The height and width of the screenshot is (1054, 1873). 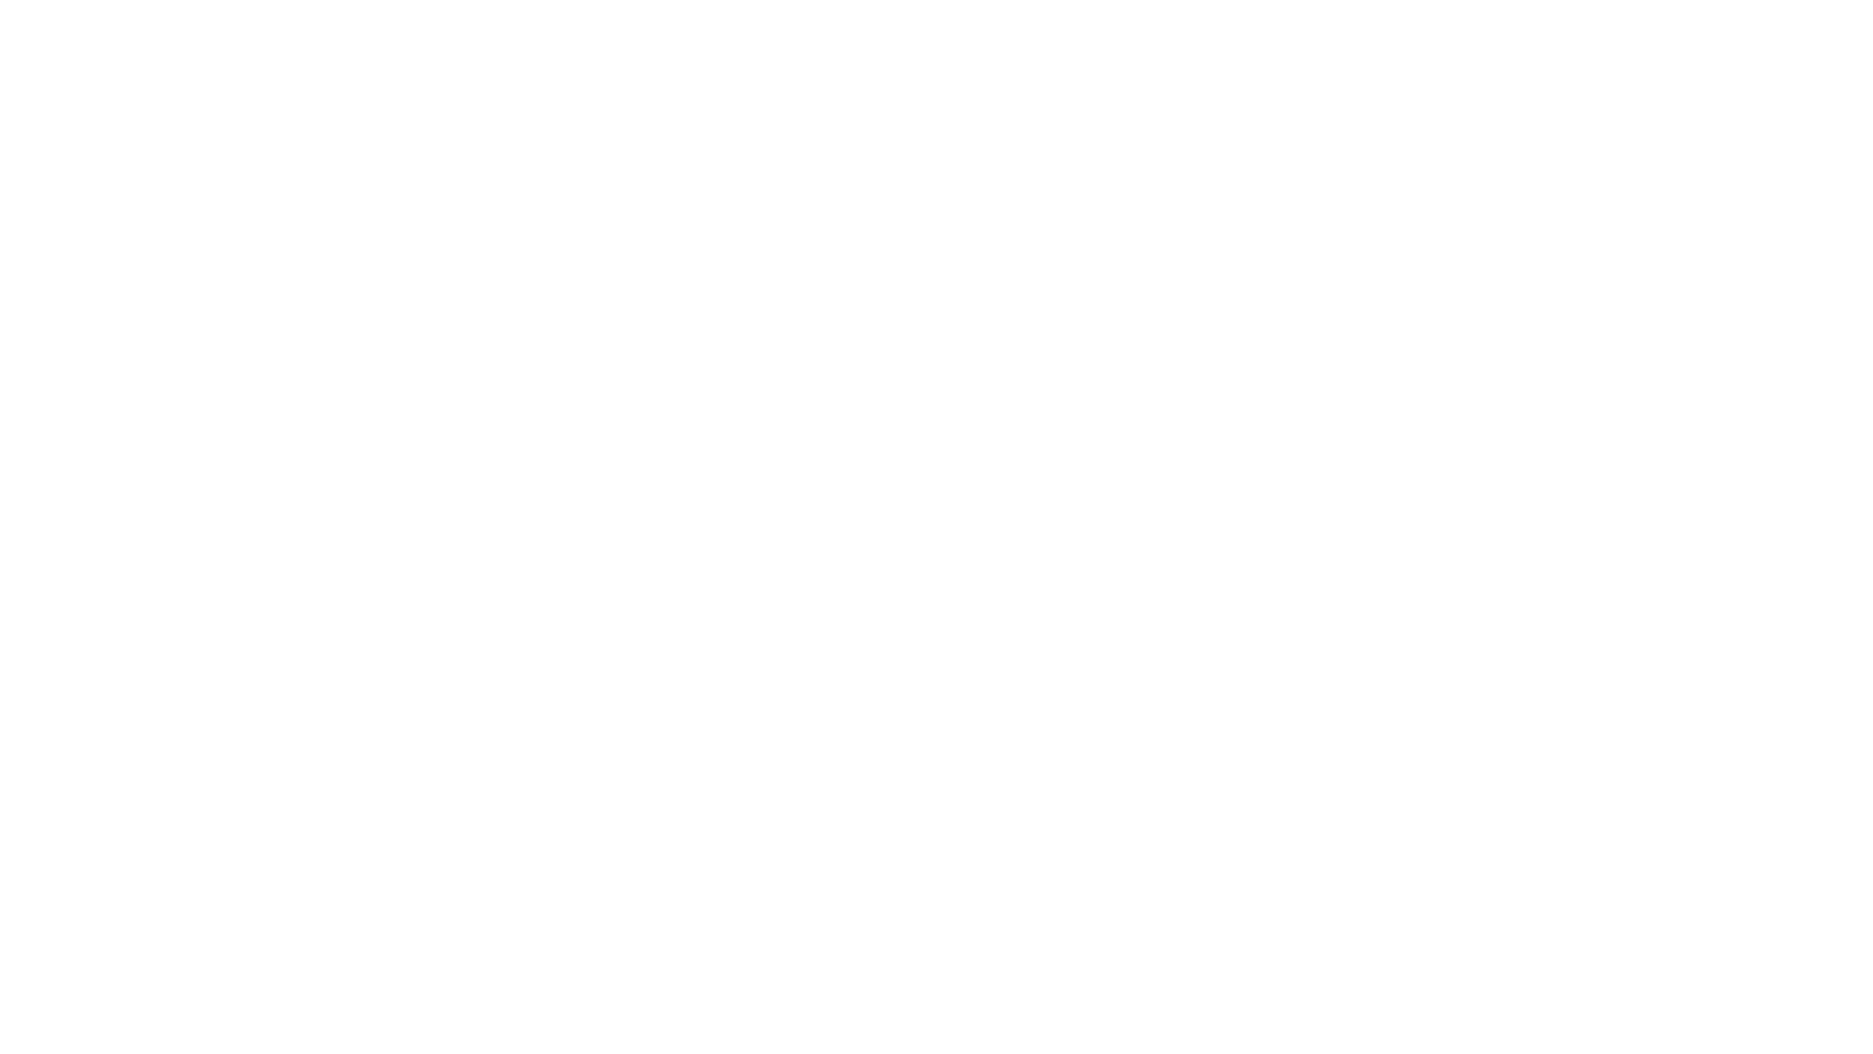 I want to click on PRODUKTE, so click(x=1250, y=91).